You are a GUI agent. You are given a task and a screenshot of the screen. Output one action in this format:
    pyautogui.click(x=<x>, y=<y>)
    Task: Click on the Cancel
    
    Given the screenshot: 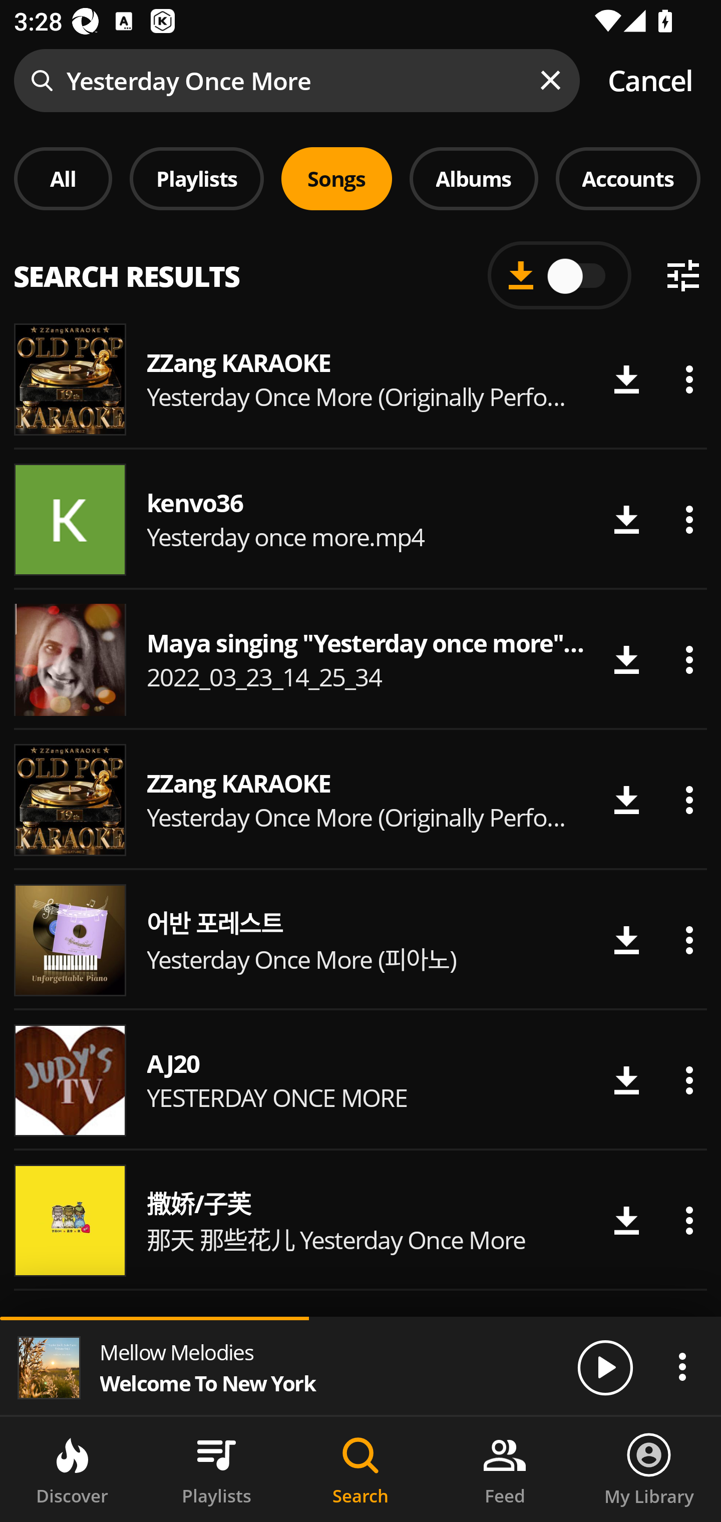 What is the action you would take?
    pyautogui.click(x=650, y=81)
    